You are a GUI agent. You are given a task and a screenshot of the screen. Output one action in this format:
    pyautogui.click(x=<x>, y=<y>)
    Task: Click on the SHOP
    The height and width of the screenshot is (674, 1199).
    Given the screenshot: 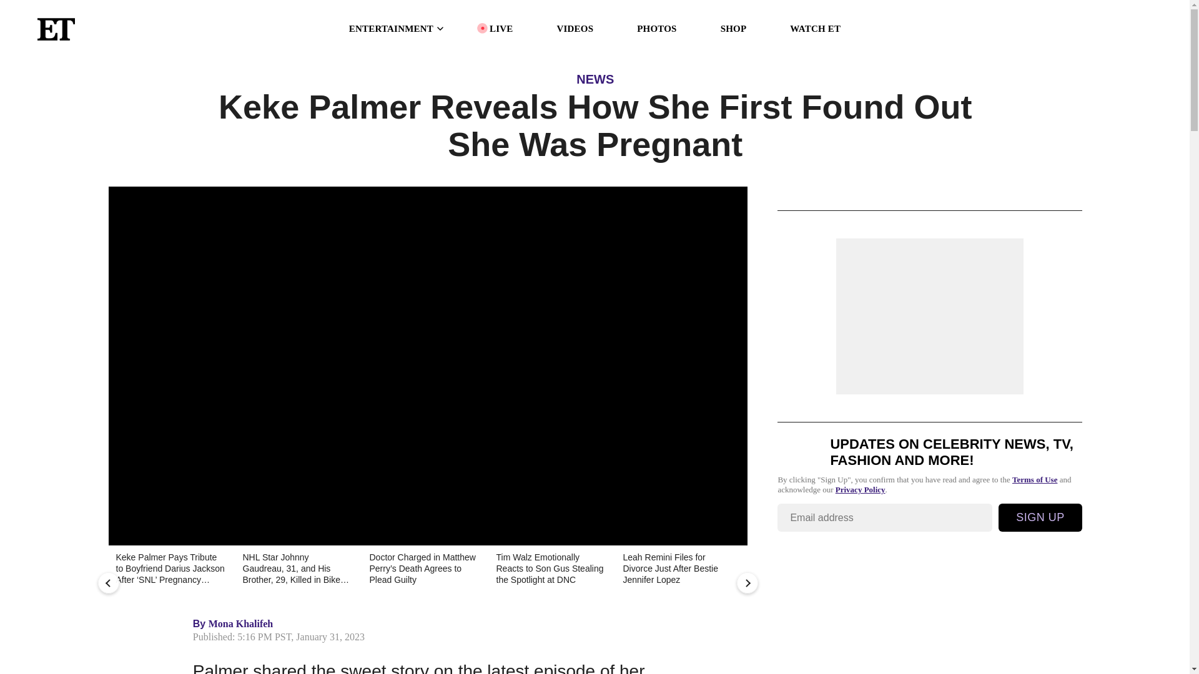 What is the action you would take?
    pyautogui.click(x=733, y=29)
    